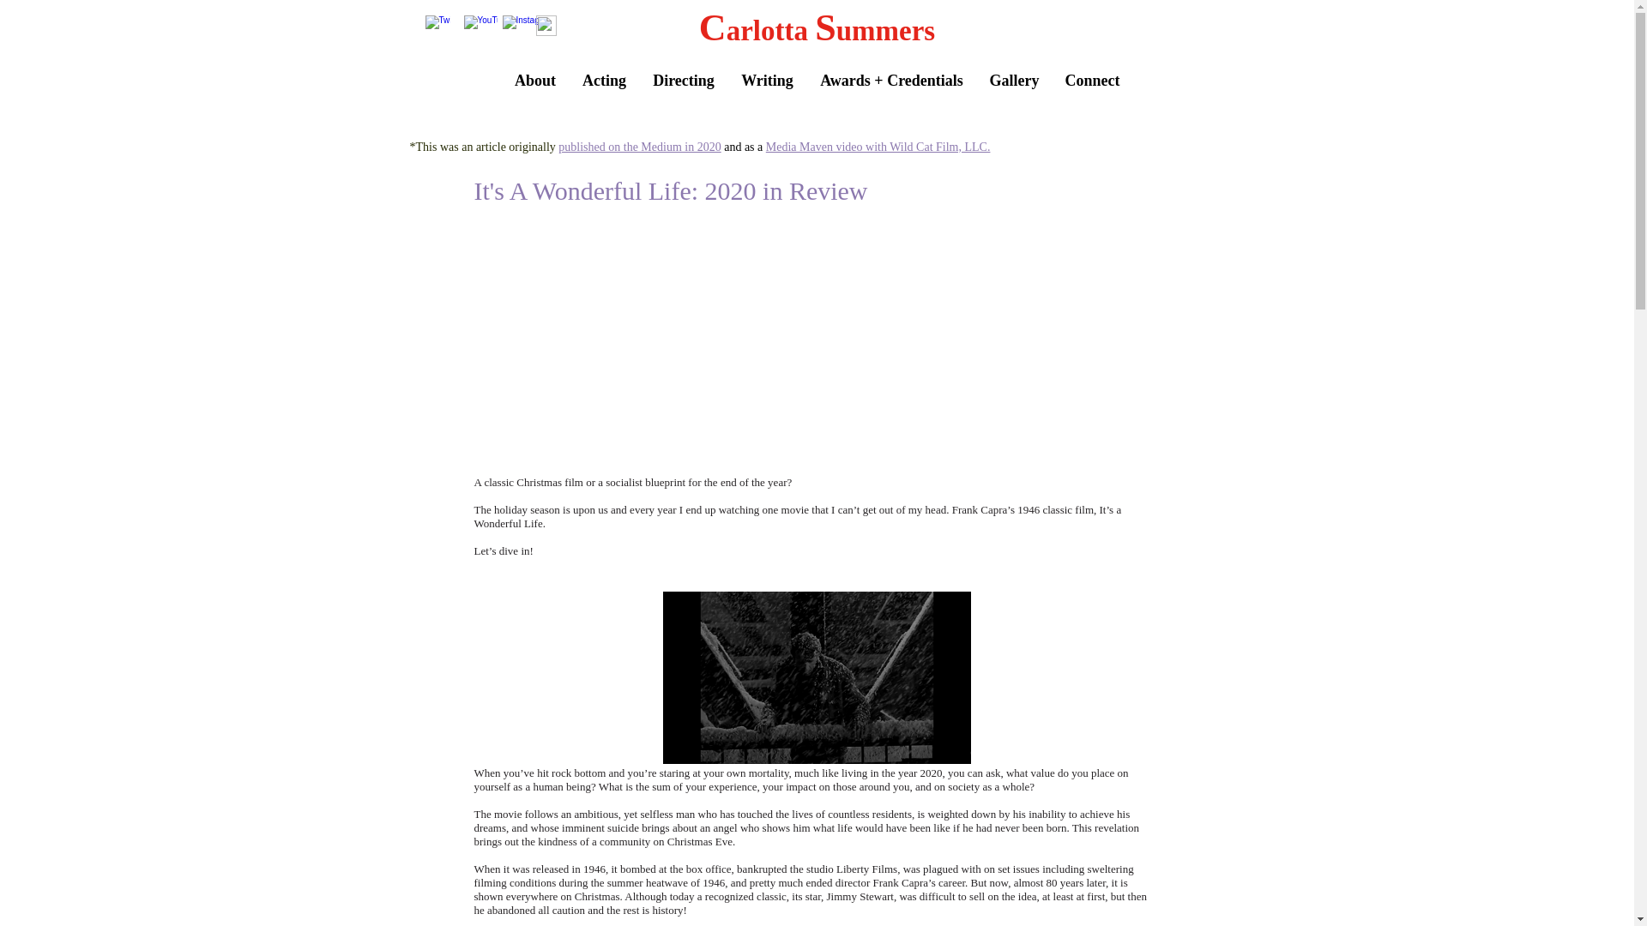 The image size is (1647, 926). What do you see at coordinates (1014, 81) in the screenshot?
I see `Gallery` at bounding box center [1014, 81].